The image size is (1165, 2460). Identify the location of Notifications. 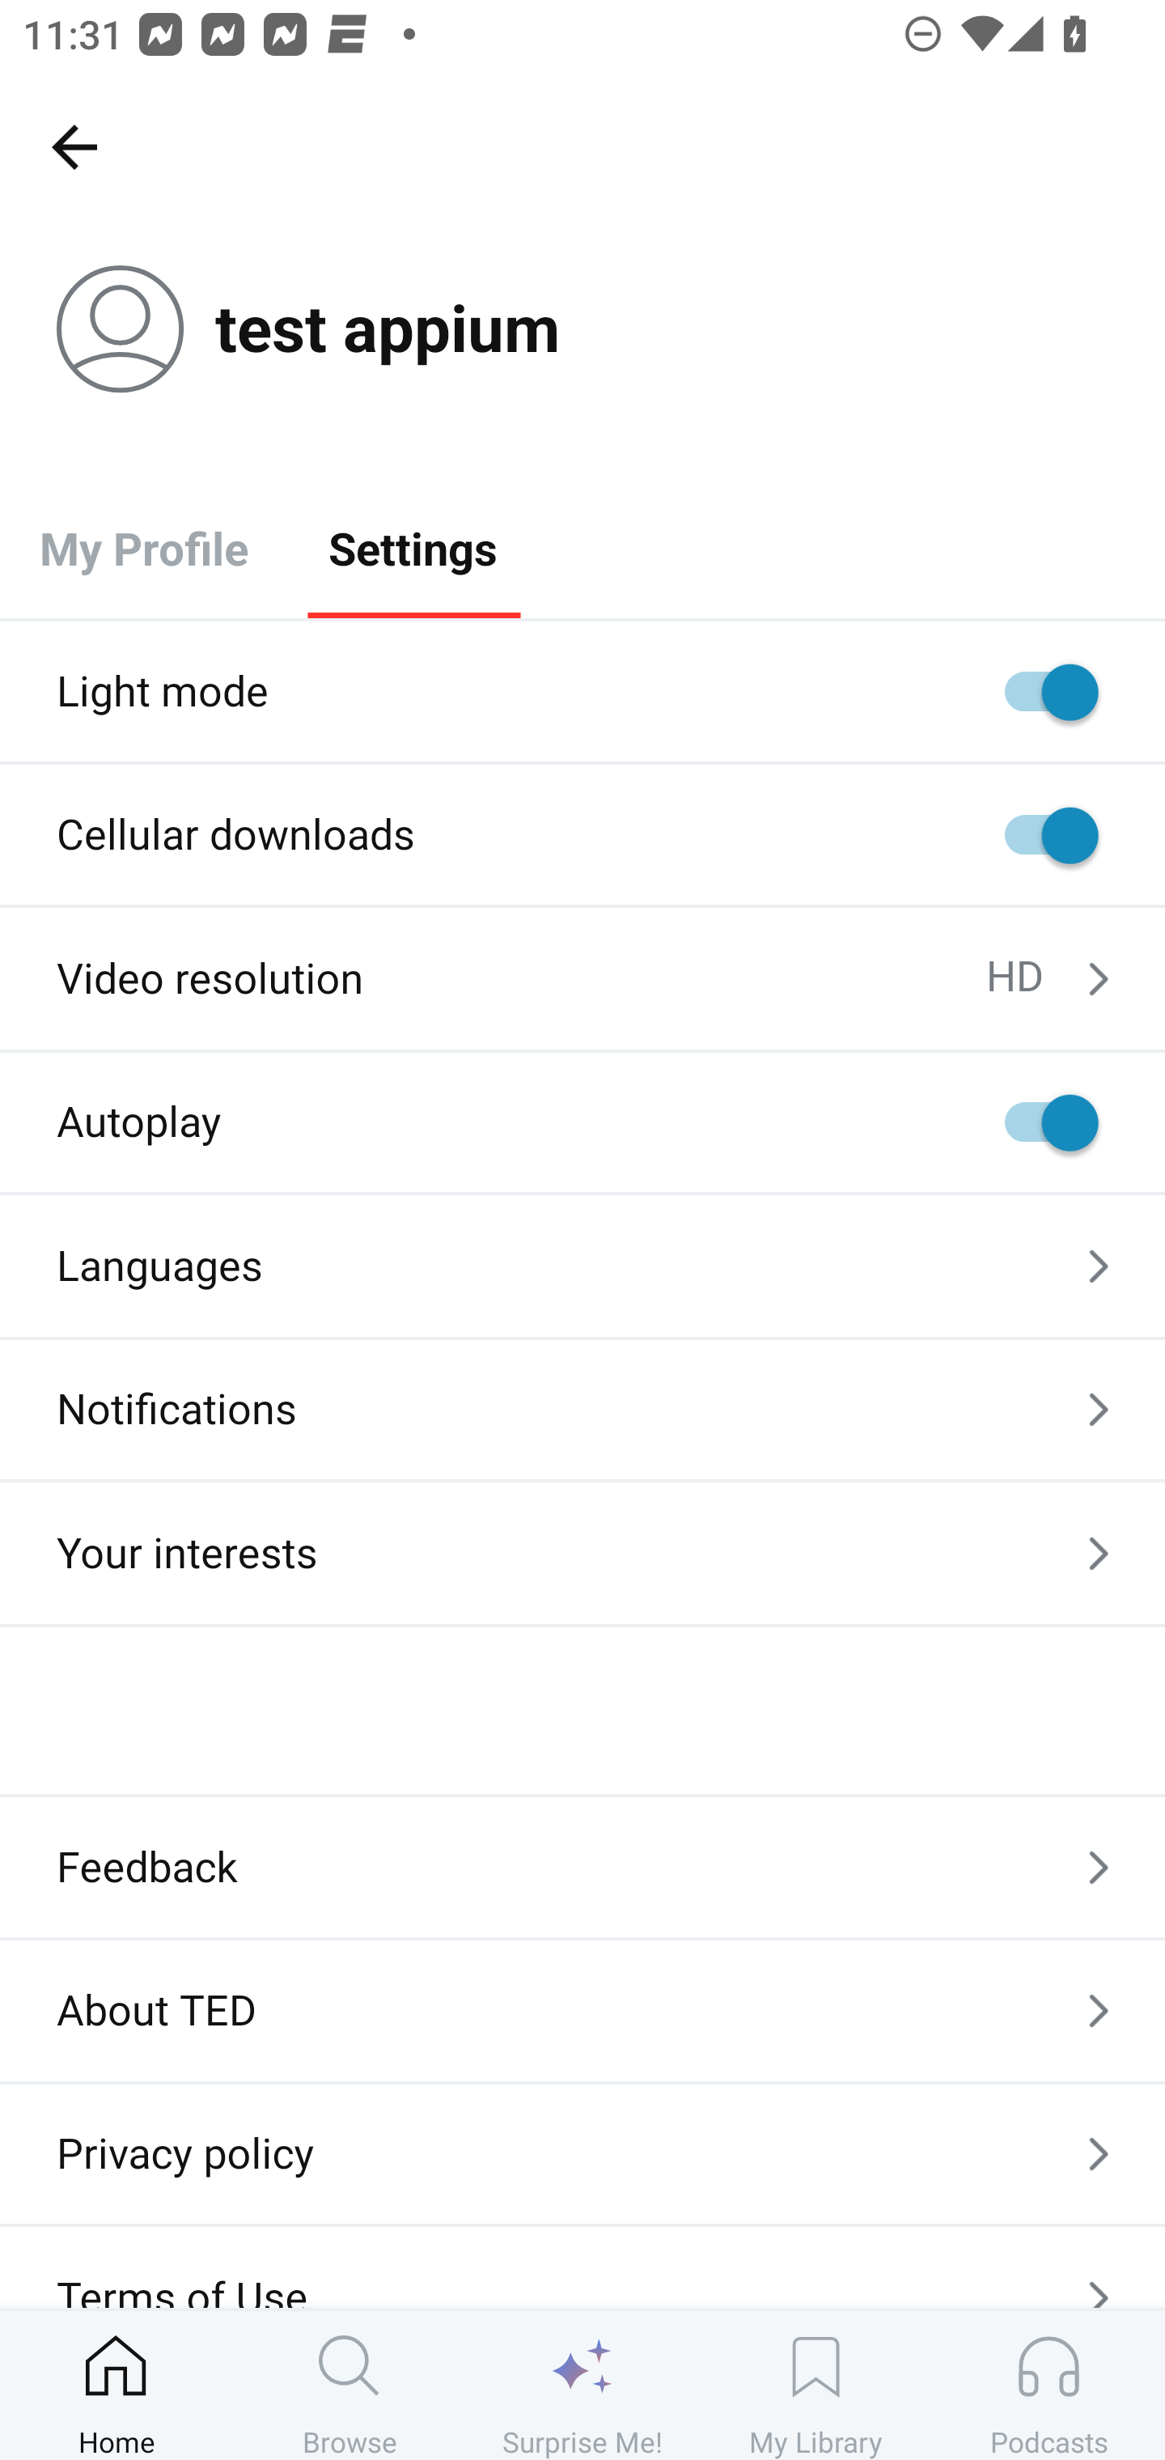
(582, 1410).